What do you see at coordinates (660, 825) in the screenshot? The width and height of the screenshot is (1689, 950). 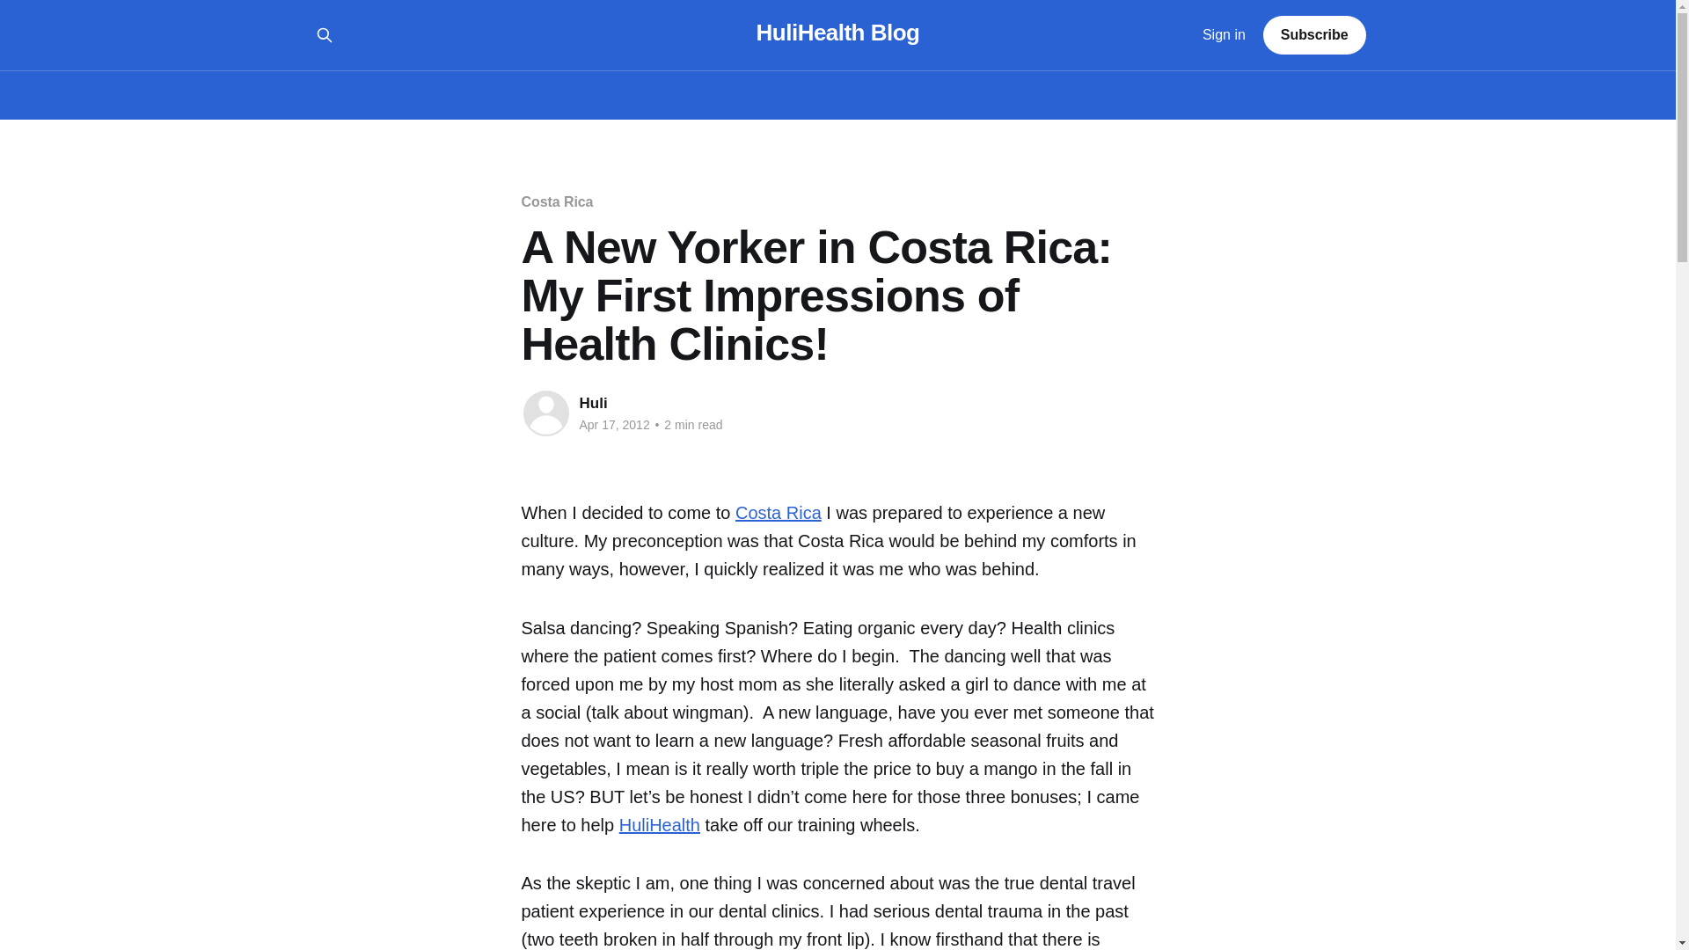 I see `HuliHealth` at bounding box center [660, 825].